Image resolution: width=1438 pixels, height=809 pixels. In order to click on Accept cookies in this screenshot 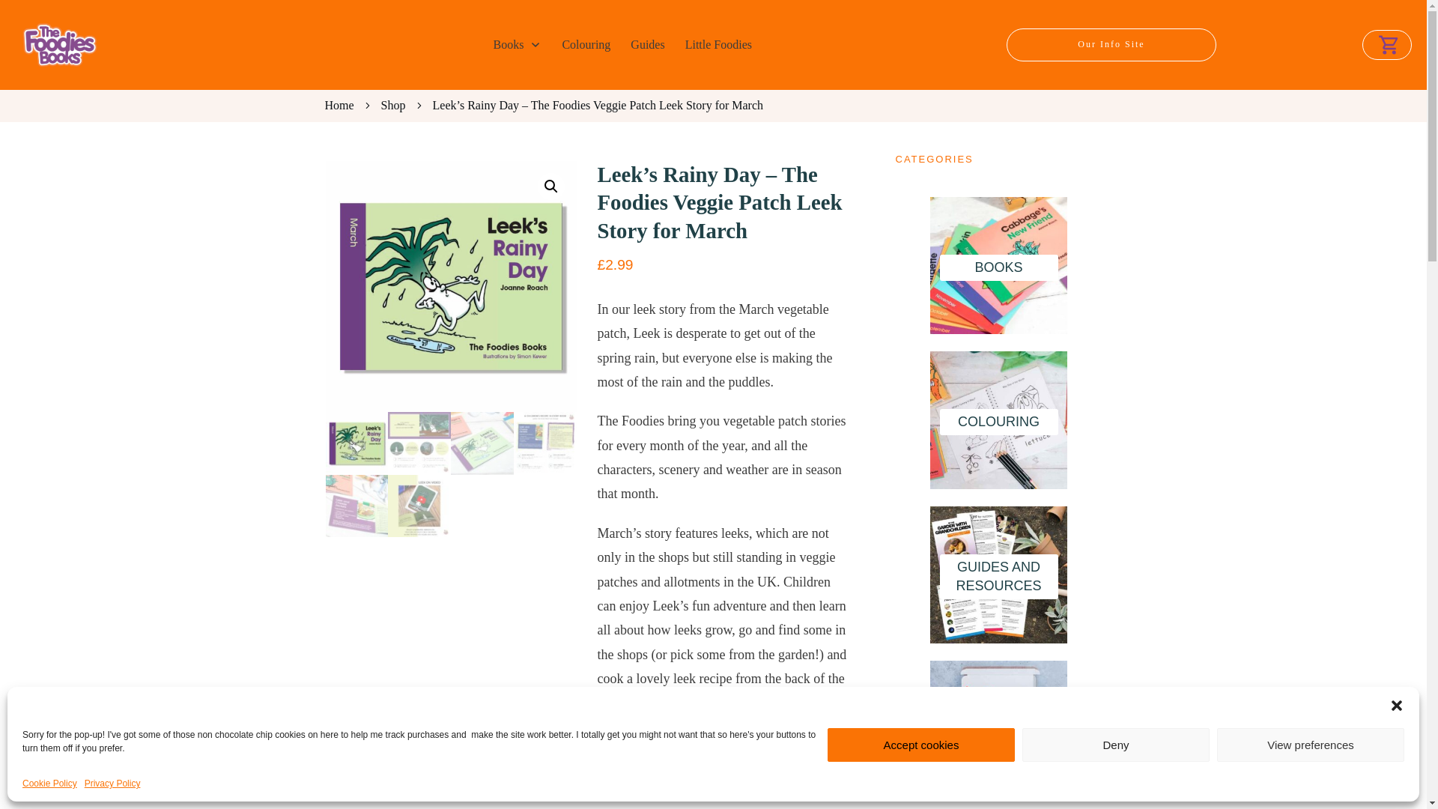, I will do `click(921, 745)`.